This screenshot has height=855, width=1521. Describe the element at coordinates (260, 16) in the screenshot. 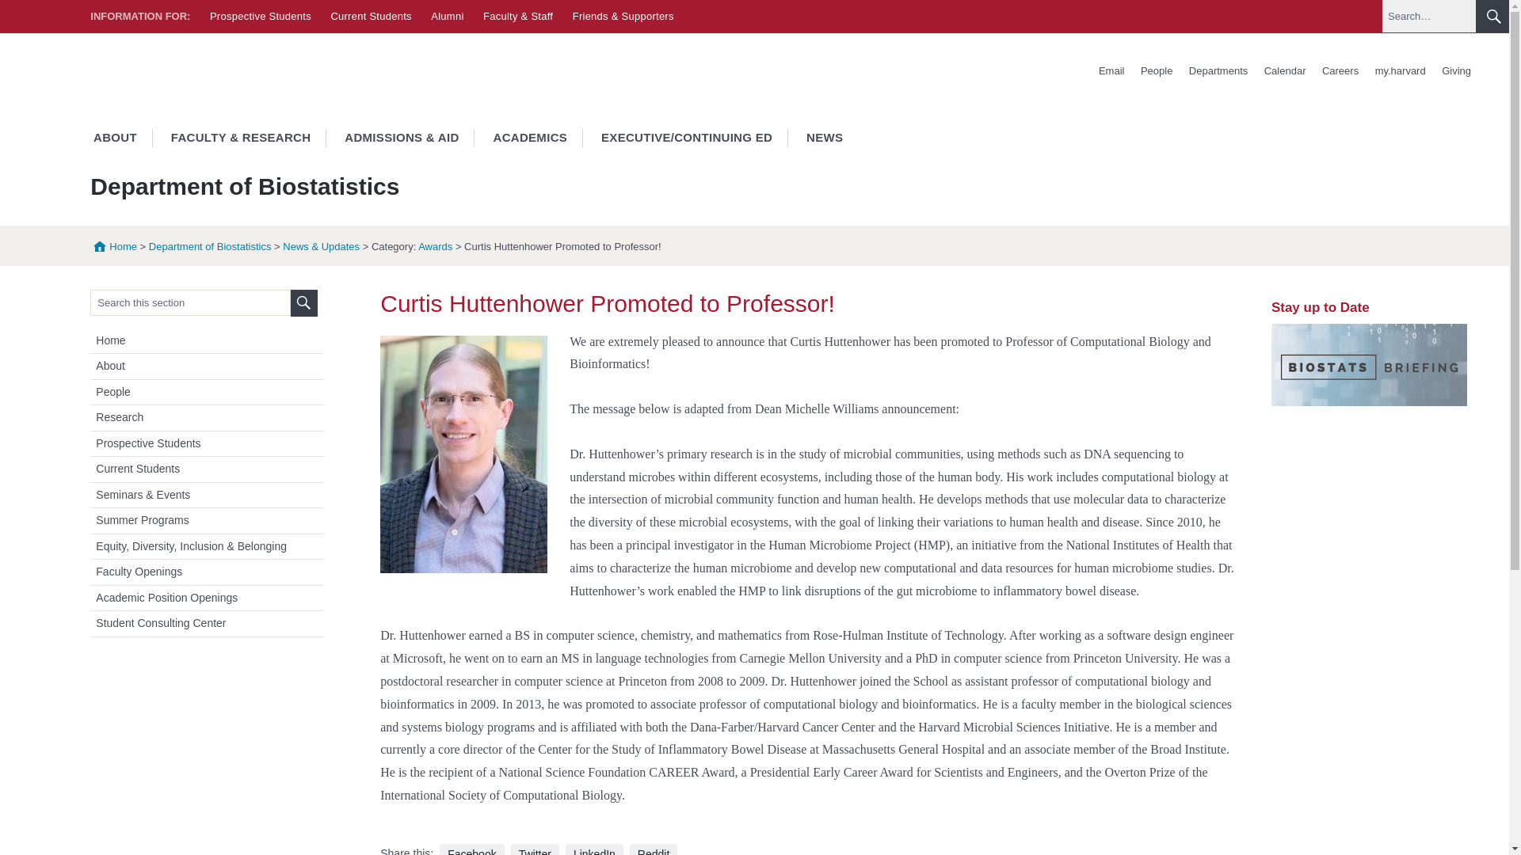

I see `Prospective Students` at that location.